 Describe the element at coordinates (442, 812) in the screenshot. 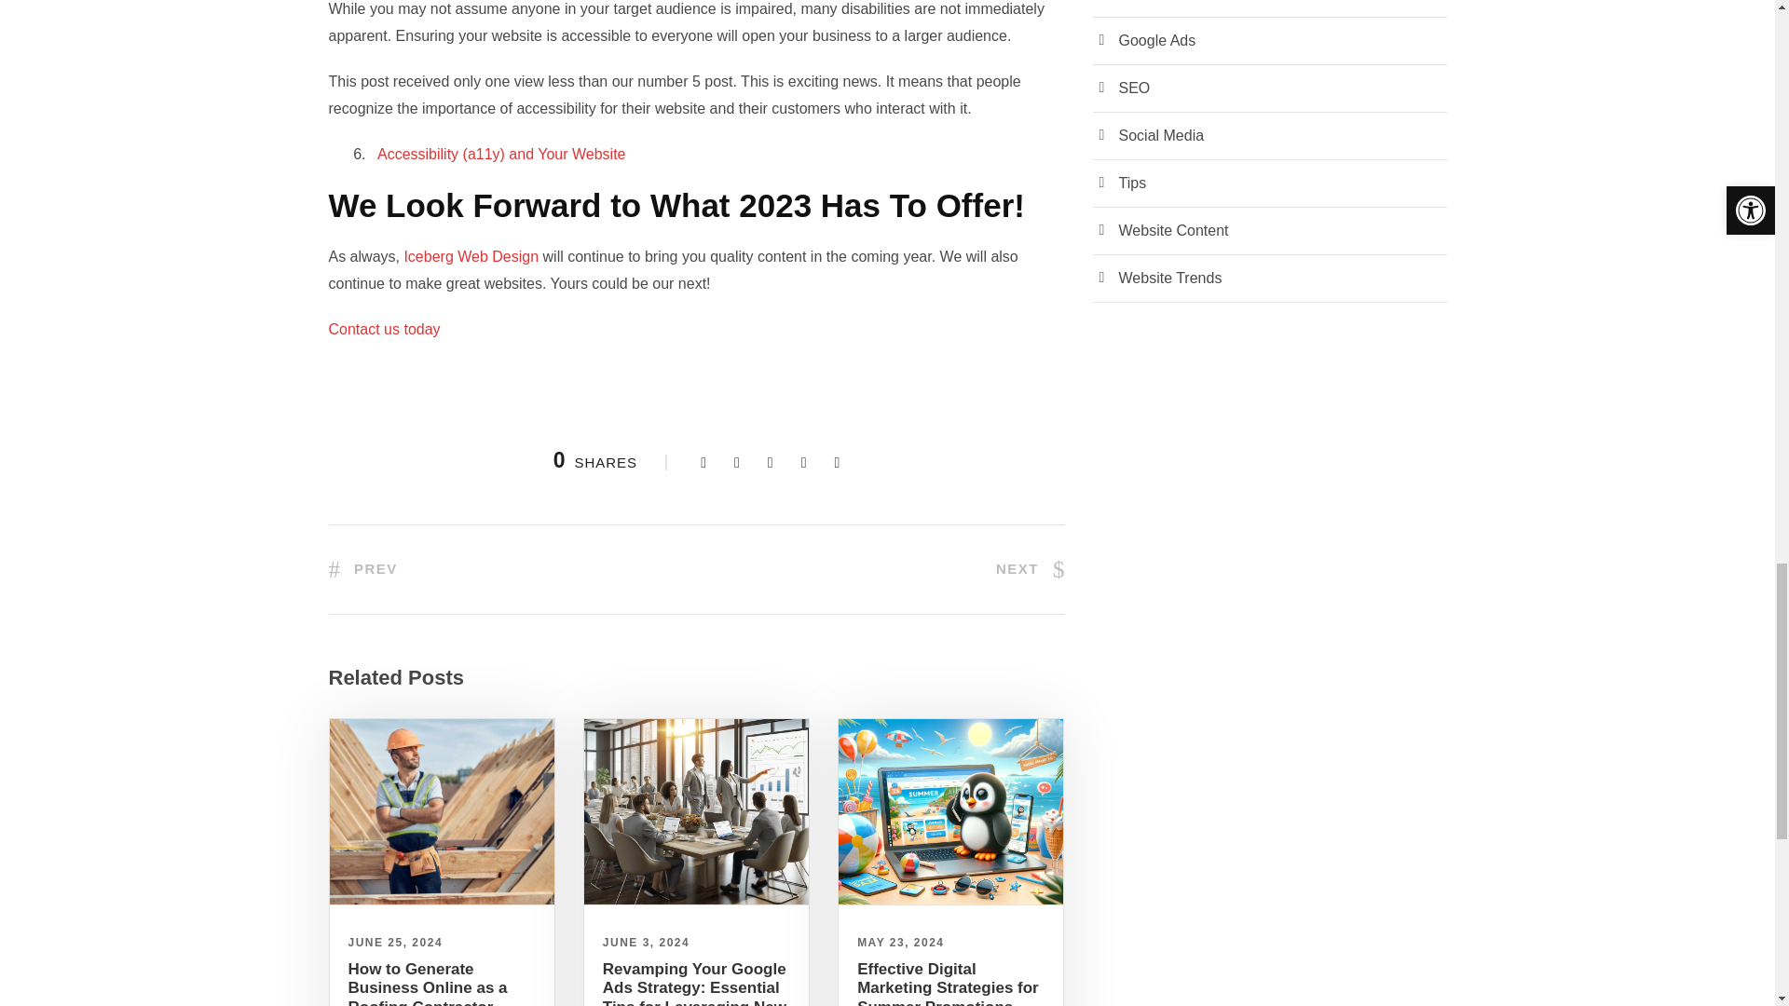

I see `Happy Roofing Contractor` at that location.